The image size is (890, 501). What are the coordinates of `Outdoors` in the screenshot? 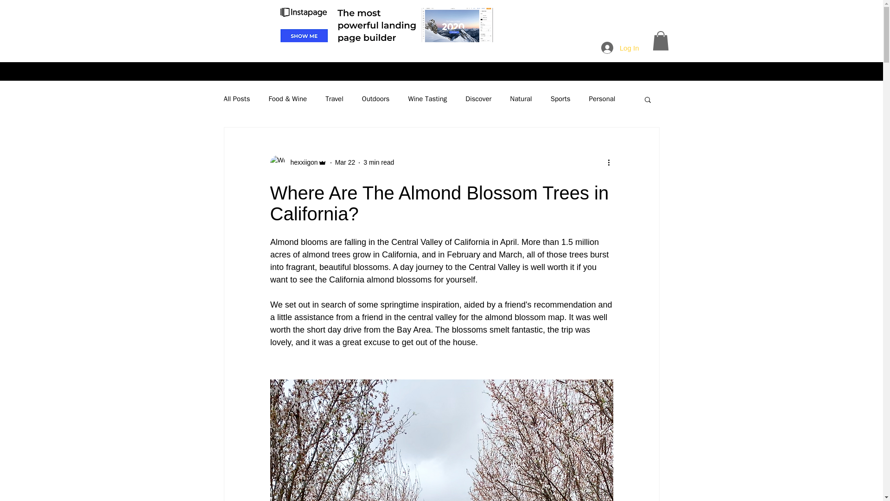 It's located at (375, 99).